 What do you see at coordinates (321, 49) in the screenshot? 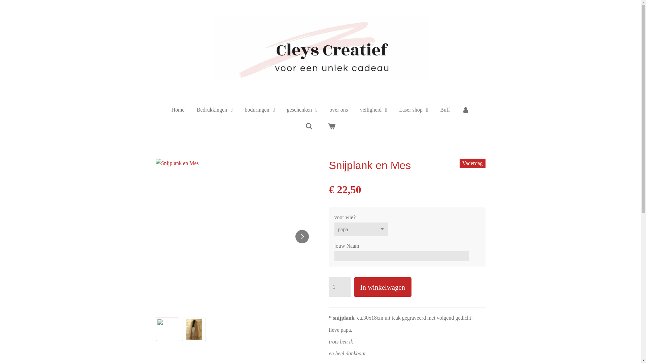
I see `Cleys-Creatief` at bounding box center [321, 49].